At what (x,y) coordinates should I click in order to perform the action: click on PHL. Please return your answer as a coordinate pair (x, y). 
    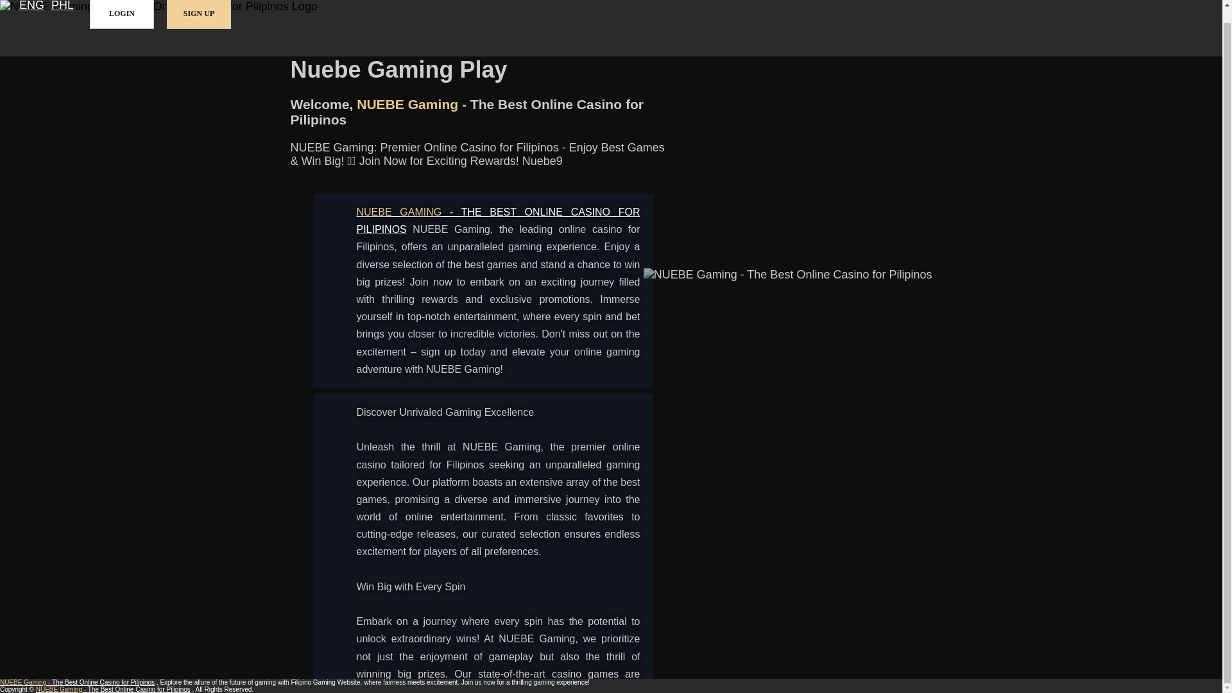
    Looking at the image, I should click on (63, 6).